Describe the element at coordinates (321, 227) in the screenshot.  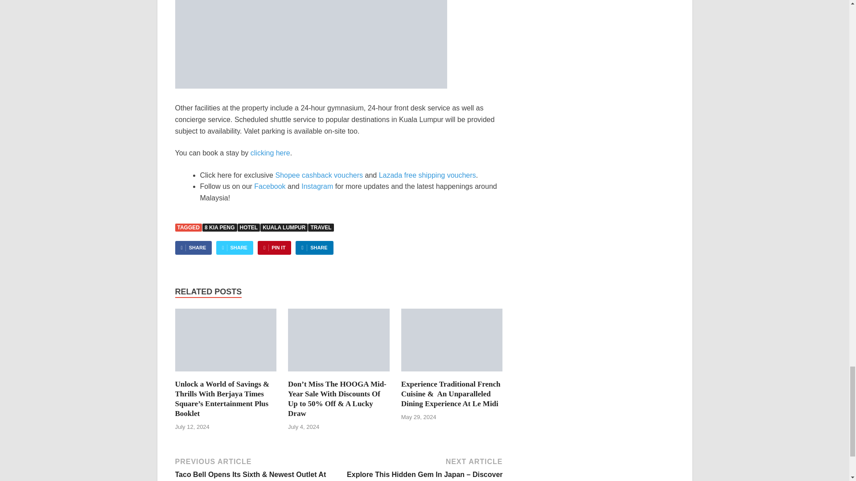
I see `TRAVEL` at that location.